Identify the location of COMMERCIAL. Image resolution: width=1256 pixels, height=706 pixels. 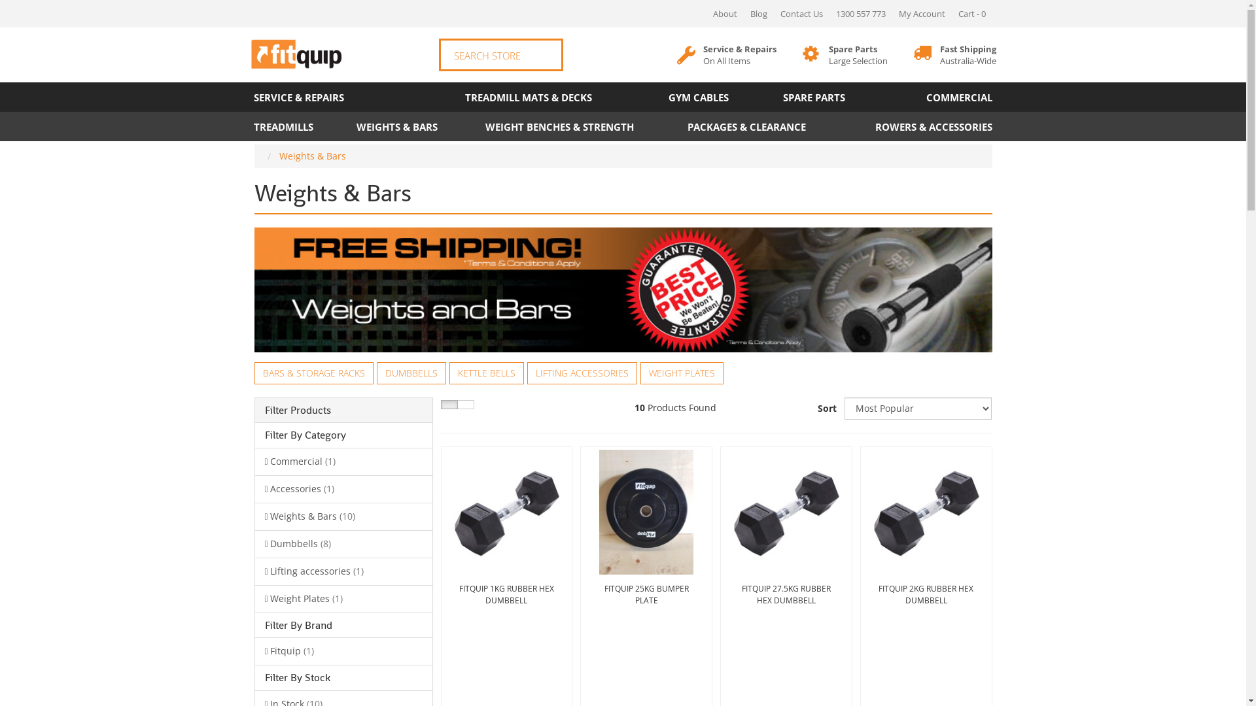
(934, 97).